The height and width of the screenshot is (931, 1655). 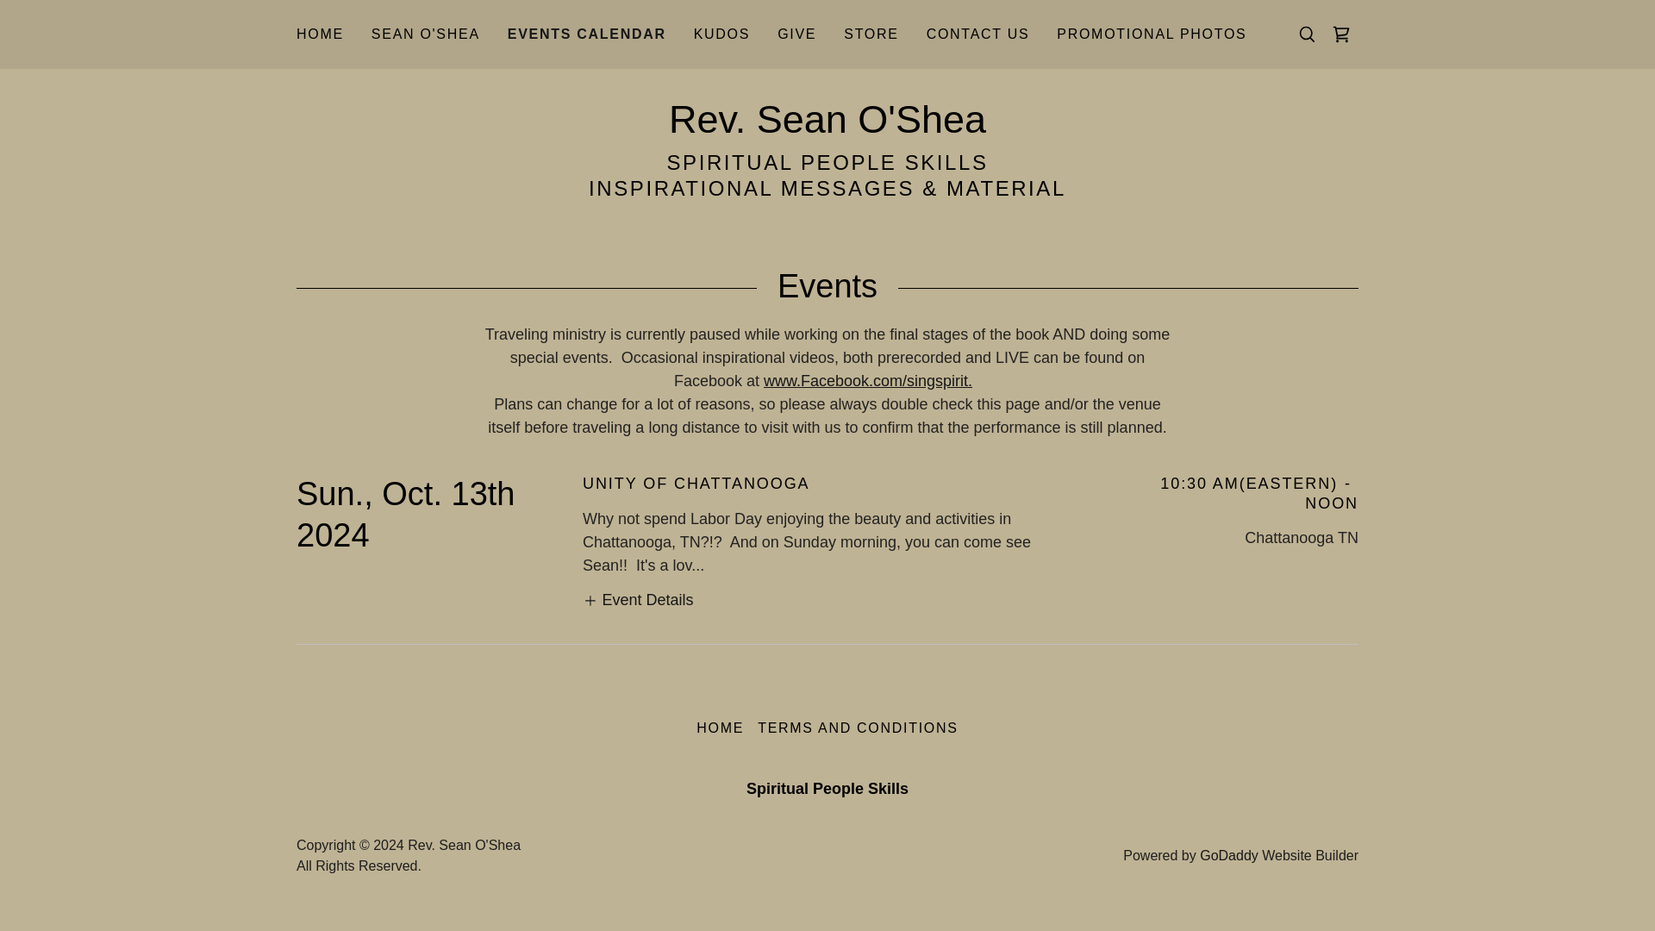 What do you see at coordinates (320, 34) in the screenshot?
I see `HOME` at bounding box center [320, 34].